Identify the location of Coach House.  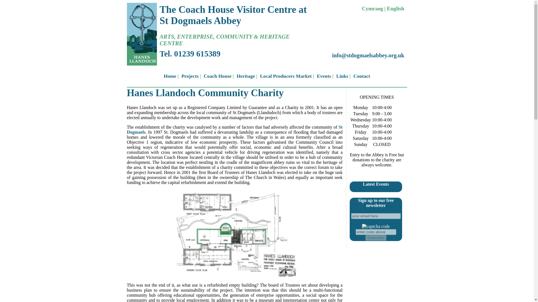
(217, 76).